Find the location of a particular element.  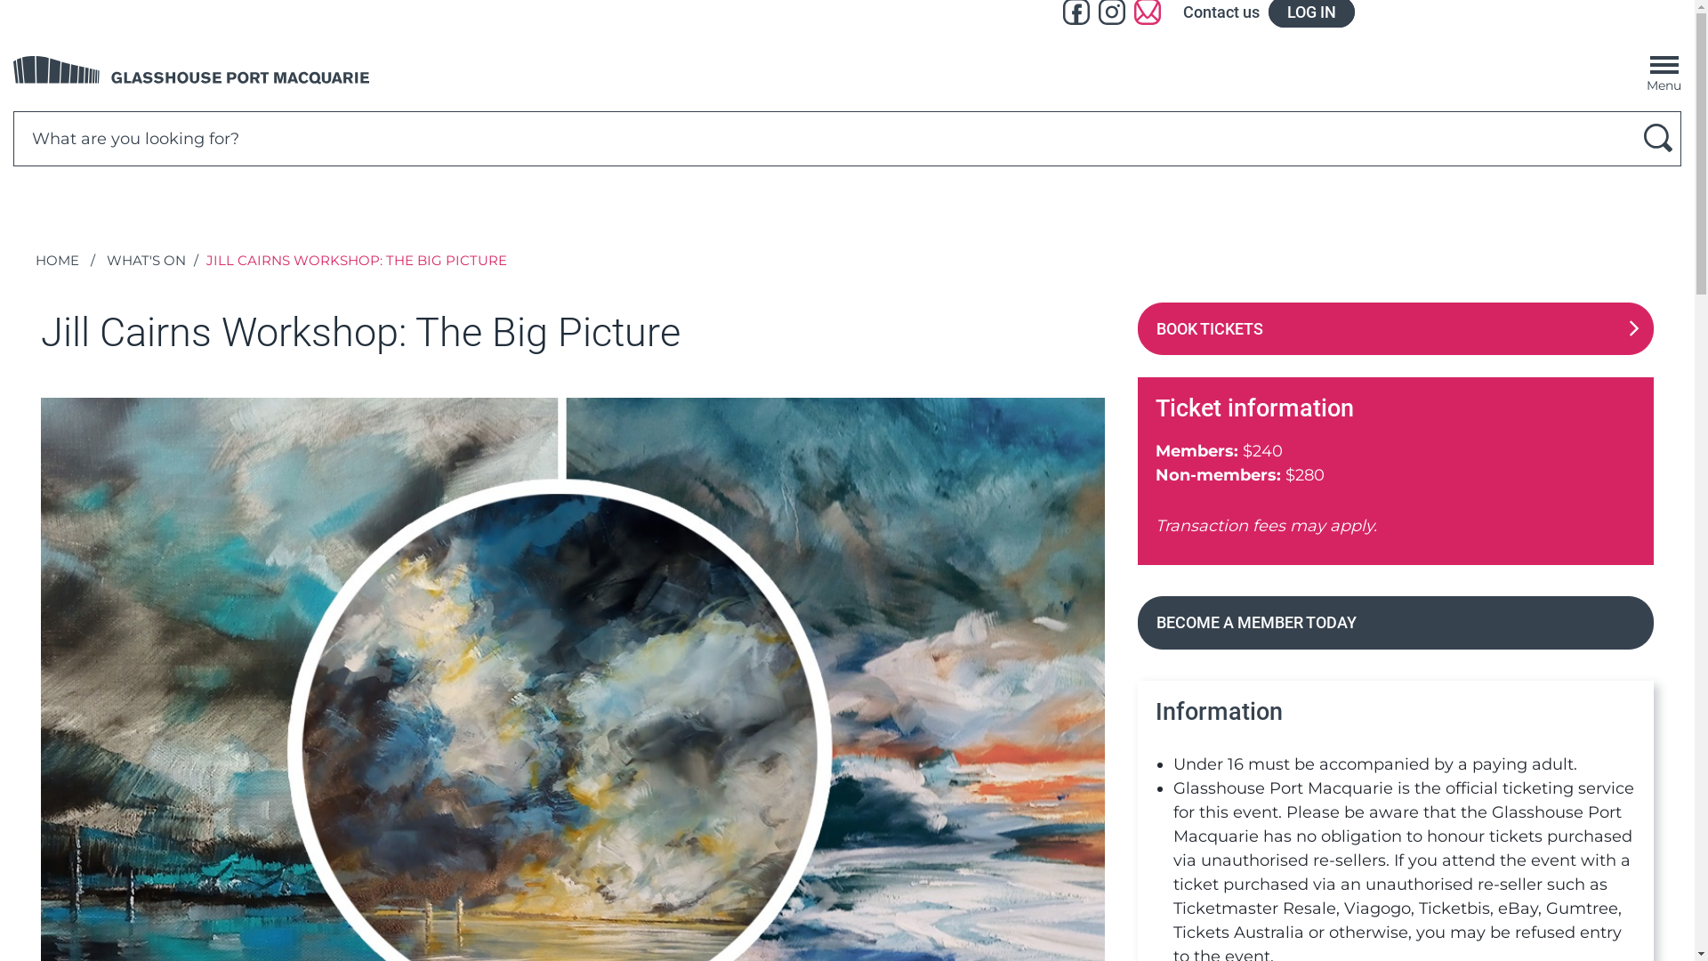

Facebook is located at coordinates (1076, 12).